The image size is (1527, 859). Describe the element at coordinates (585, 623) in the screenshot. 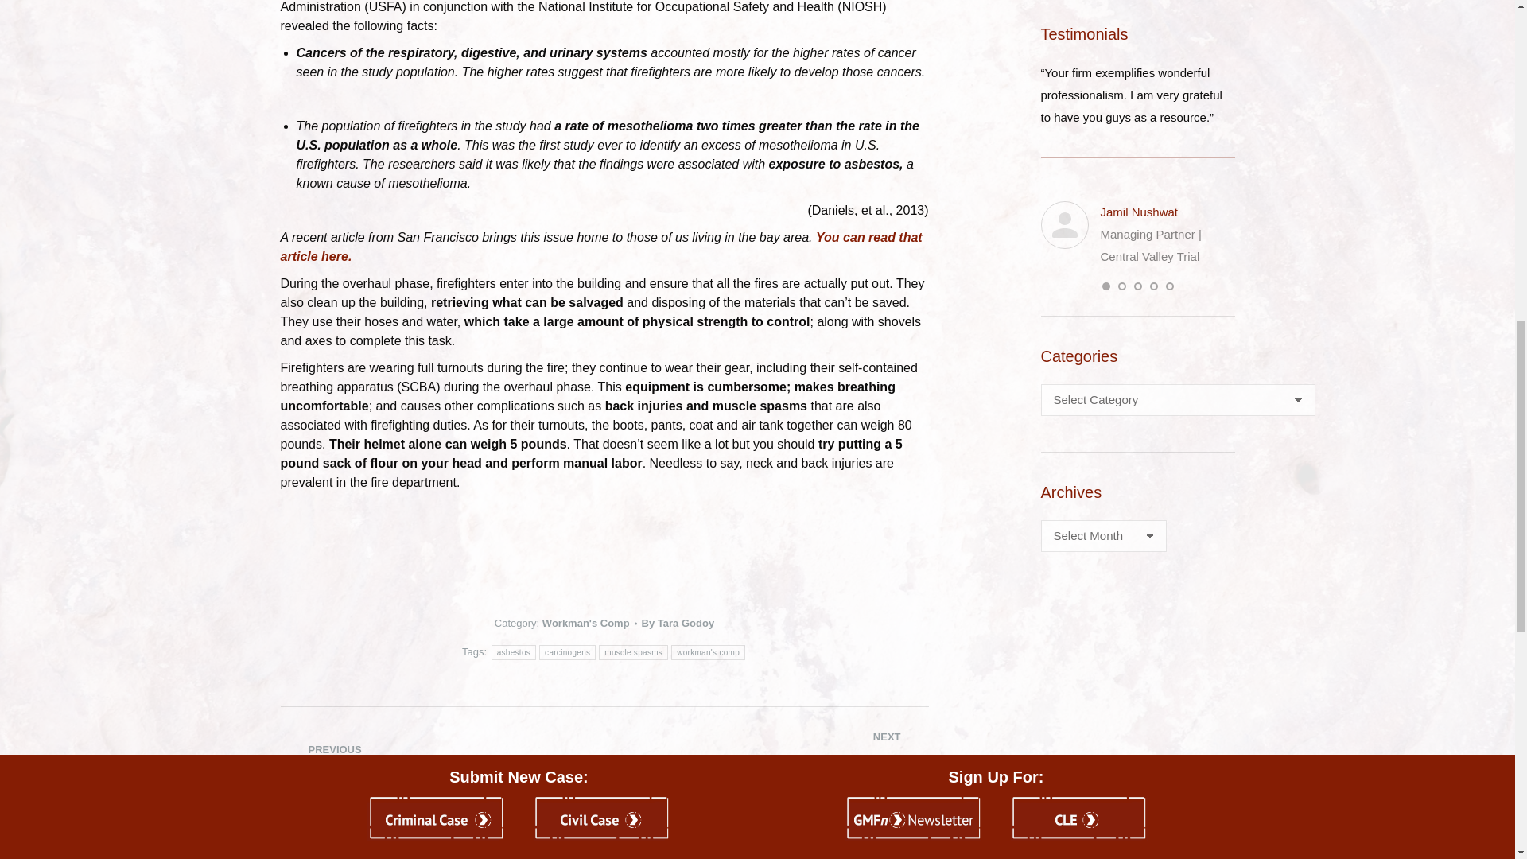

I see `Workman's Comp` at that location.